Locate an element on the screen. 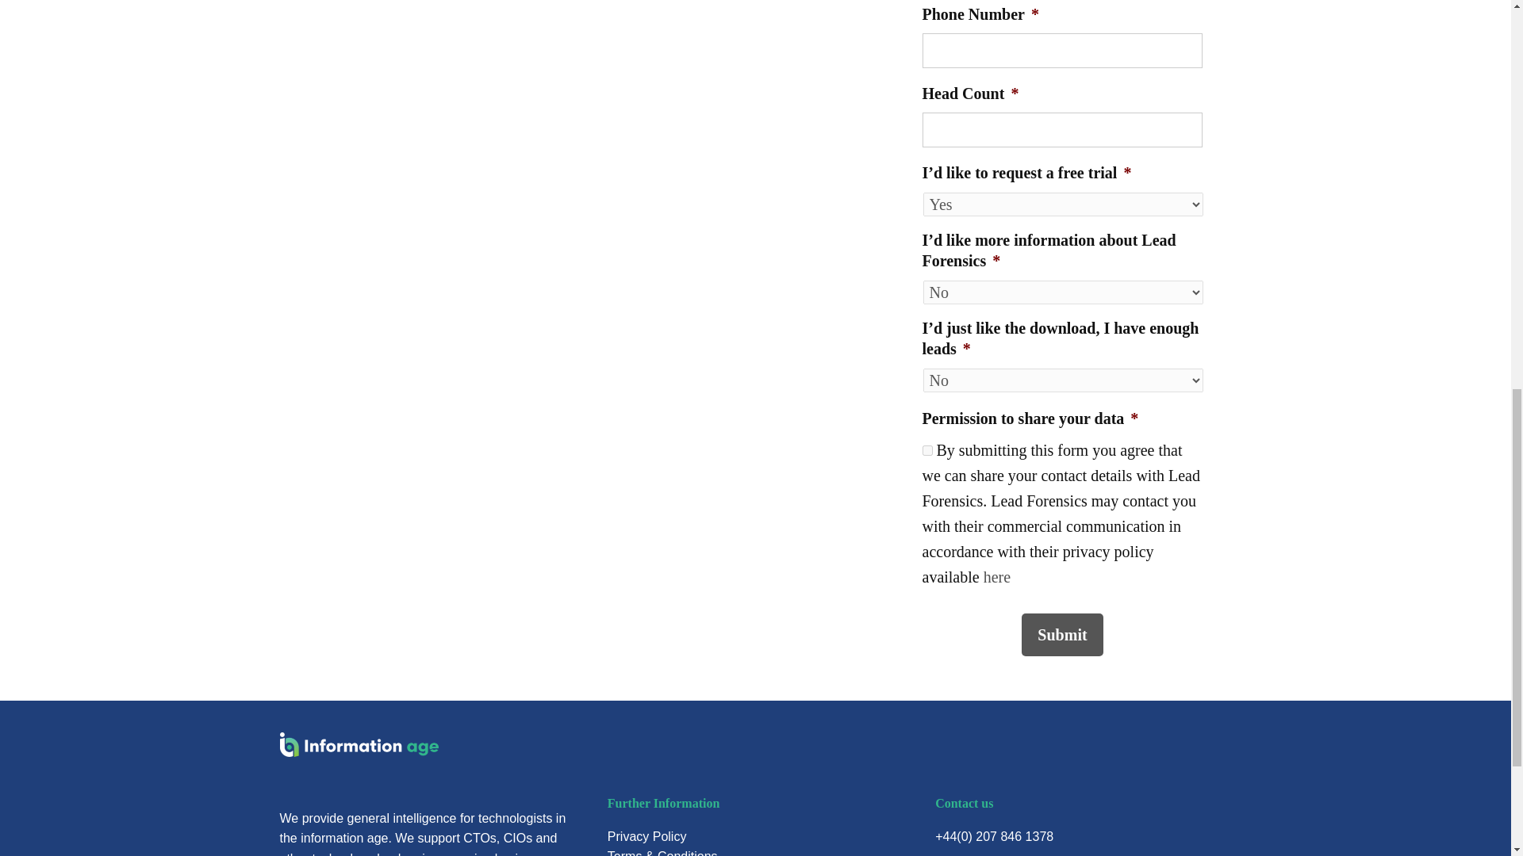 The image size is (1523, 856). Submit is located at coordinates (1062, 635).